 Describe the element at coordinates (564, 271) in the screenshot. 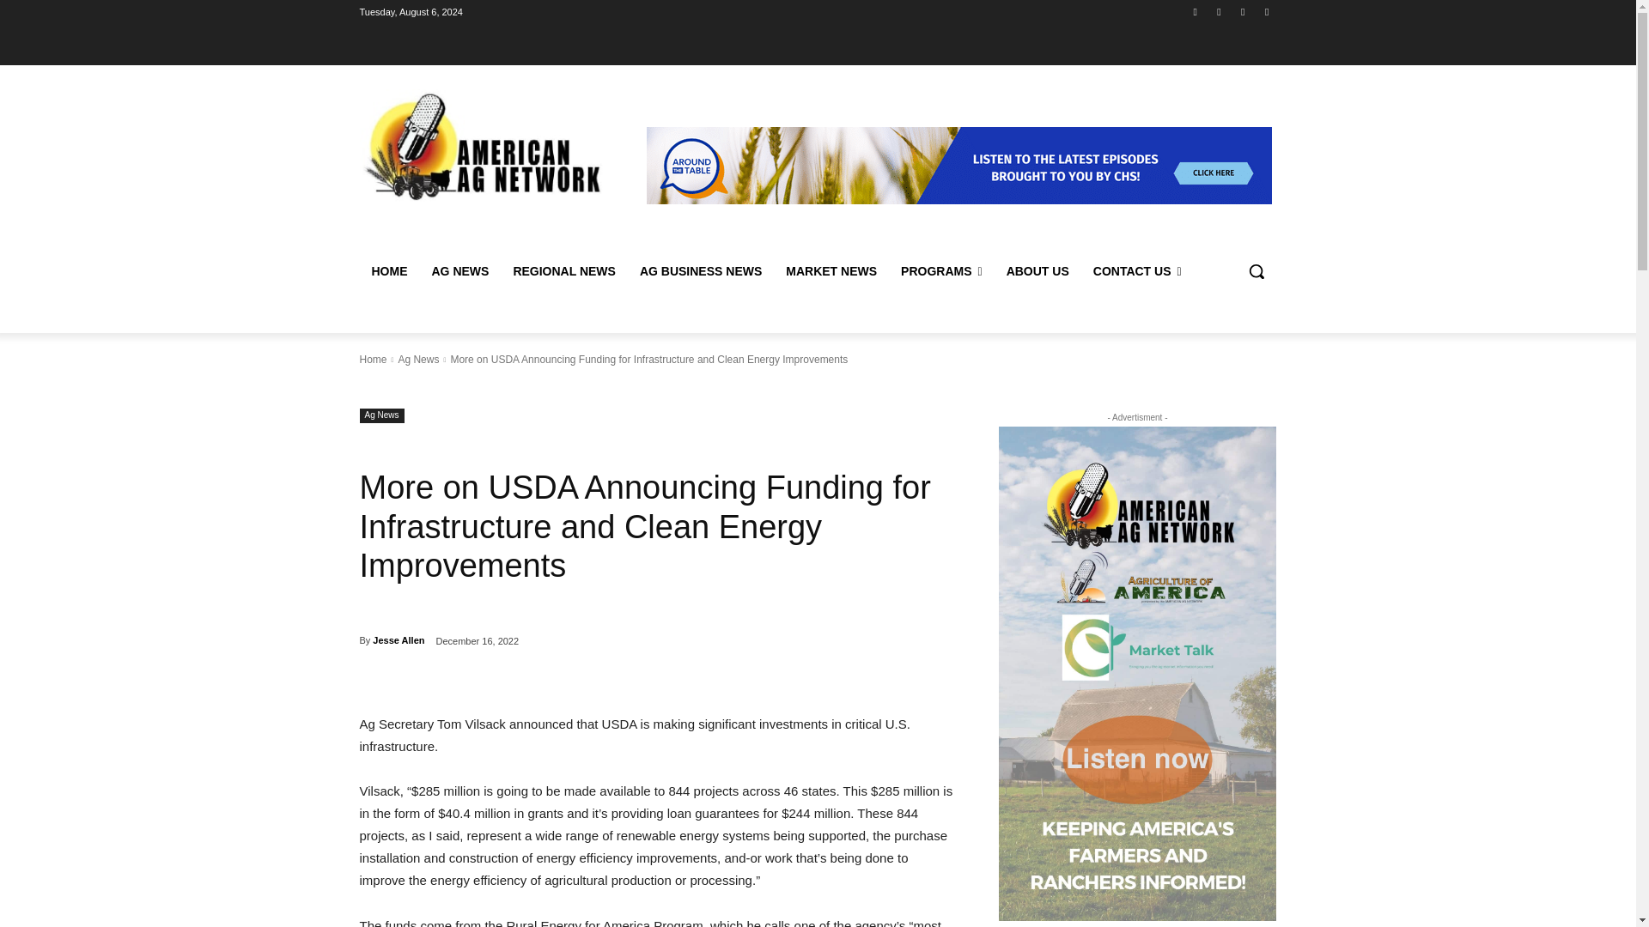

I see `REGIONAL NEWS` at that location.